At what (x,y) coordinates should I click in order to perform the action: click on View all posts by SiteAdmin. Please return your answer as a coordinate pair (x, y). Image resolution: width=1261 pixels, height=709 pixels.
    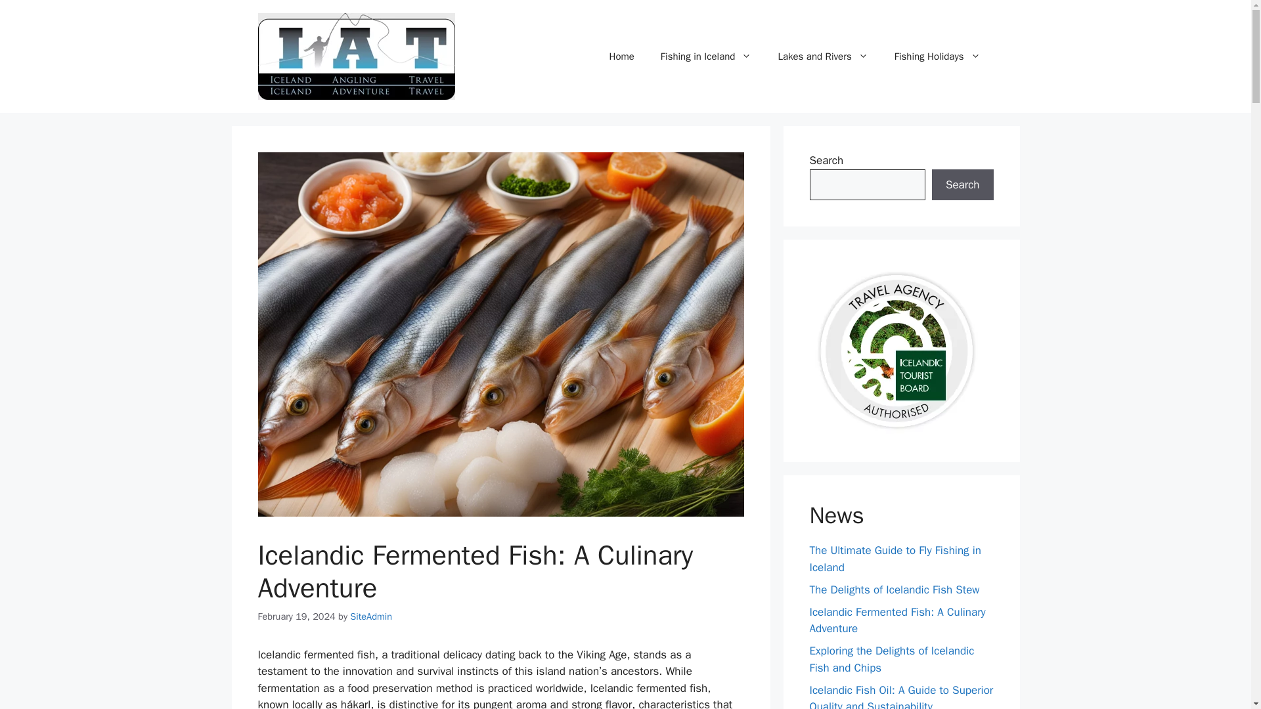
    Looking at the image, I should click on (371, 616).